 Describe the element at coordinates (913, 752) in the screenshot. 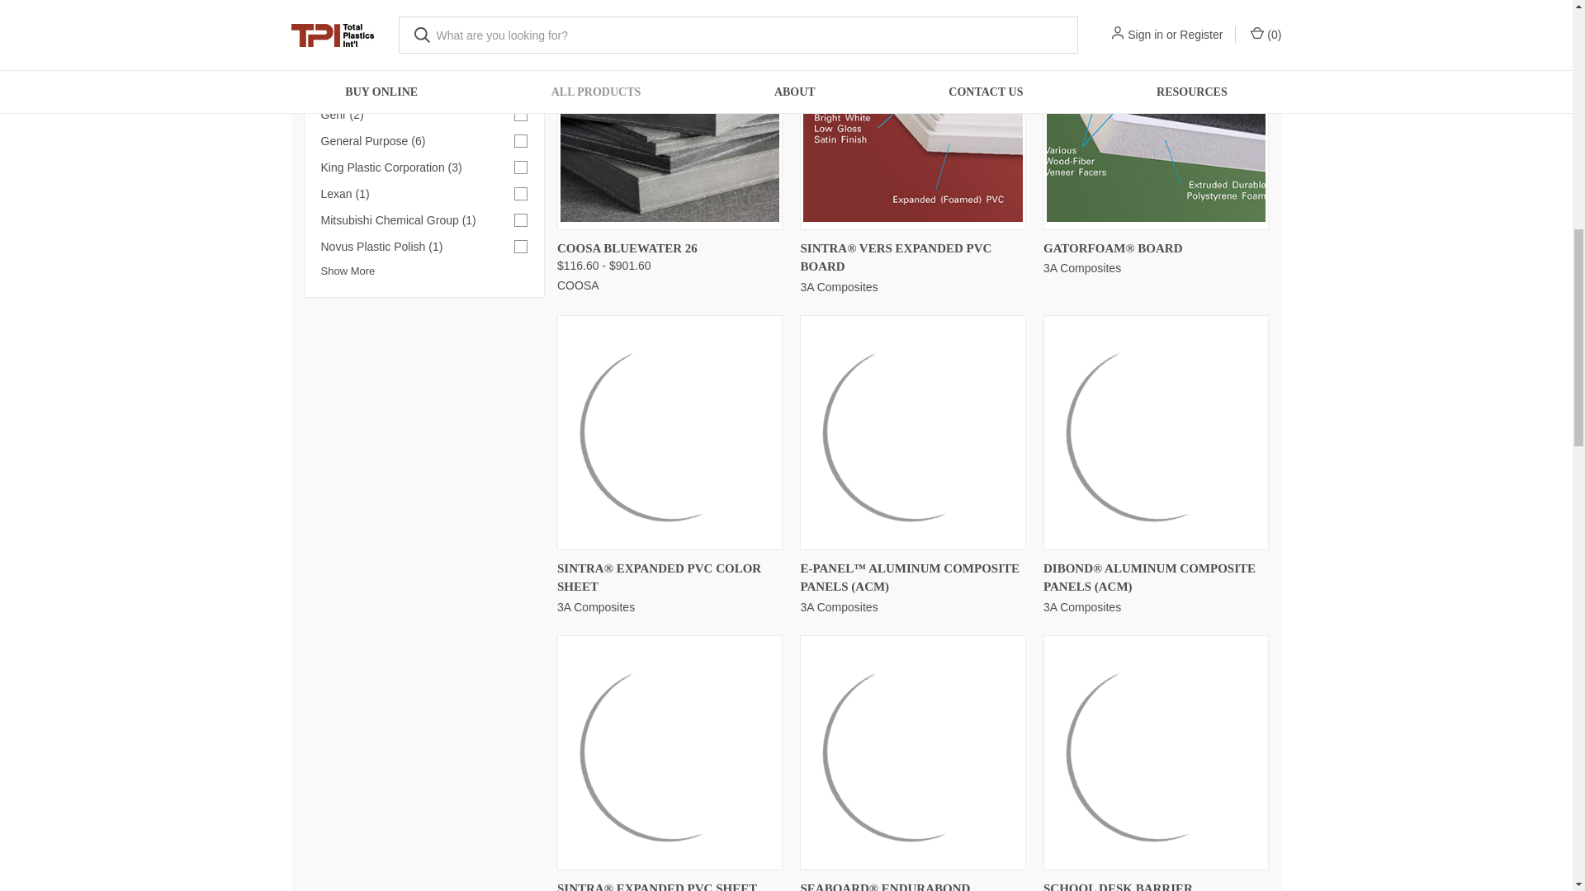

I see `Seaboard Endurabond` at that location.